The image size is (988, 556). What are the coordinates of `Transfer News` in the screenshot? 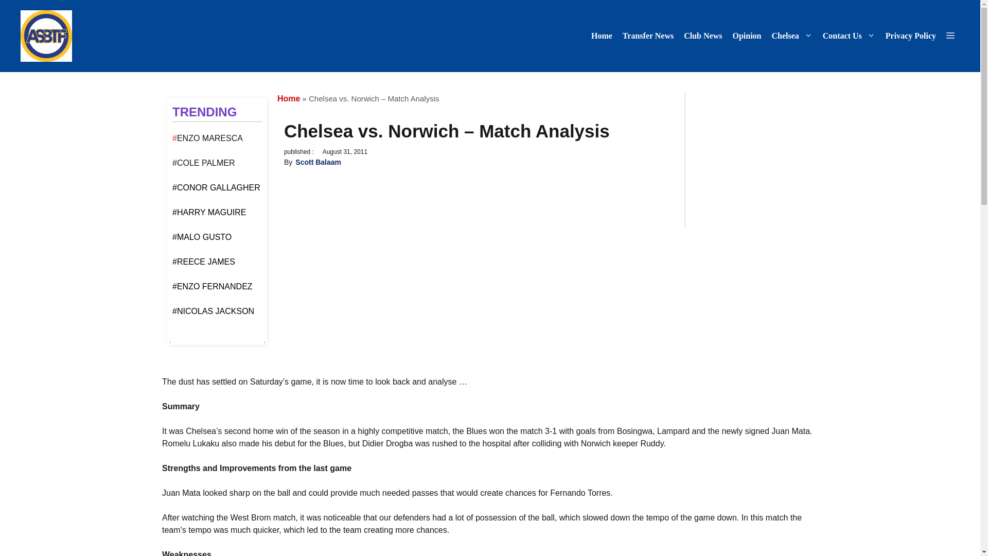 It's located at (648, 36).